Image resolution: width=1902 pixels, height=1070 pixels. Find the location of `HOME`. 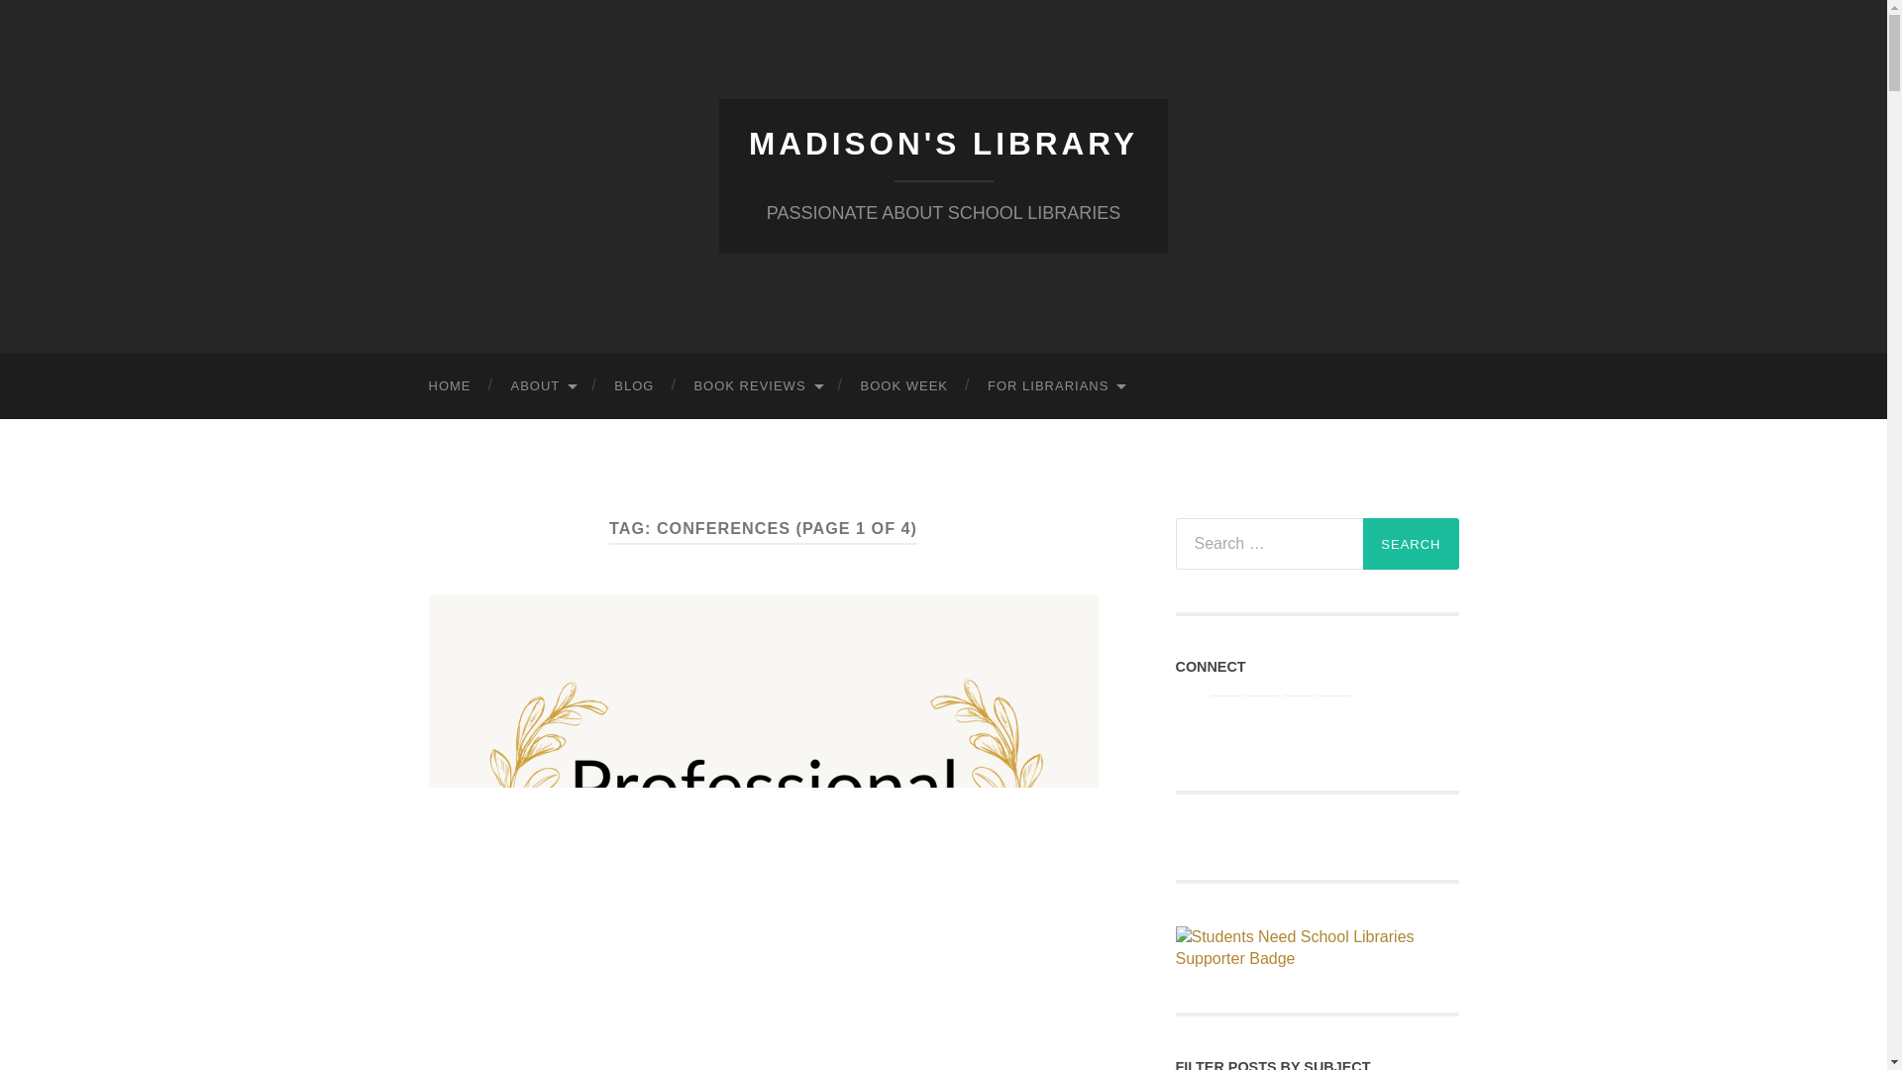

HOME is located at coordinates (450, 386).